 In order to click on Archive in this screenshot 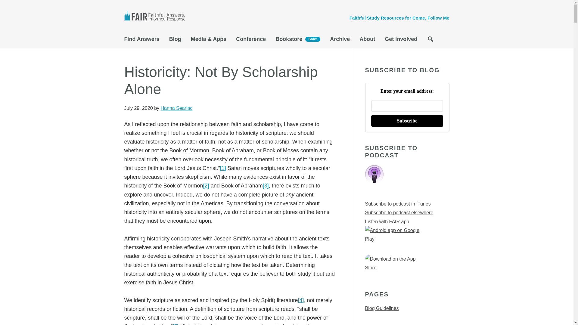, I will do `click(340, 41)`.